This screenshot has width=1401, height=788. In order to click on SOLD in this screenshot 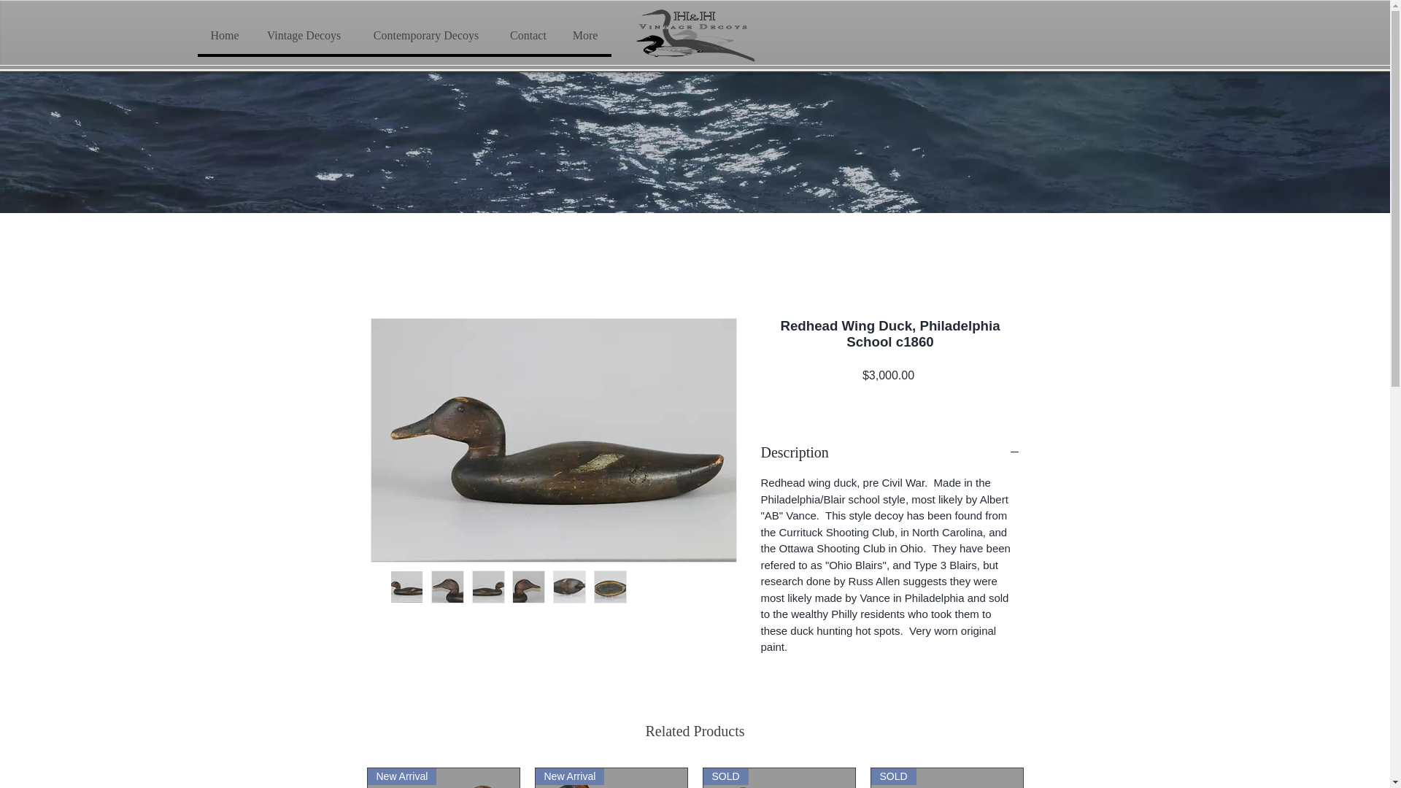, I will do `click(947, 778)`.